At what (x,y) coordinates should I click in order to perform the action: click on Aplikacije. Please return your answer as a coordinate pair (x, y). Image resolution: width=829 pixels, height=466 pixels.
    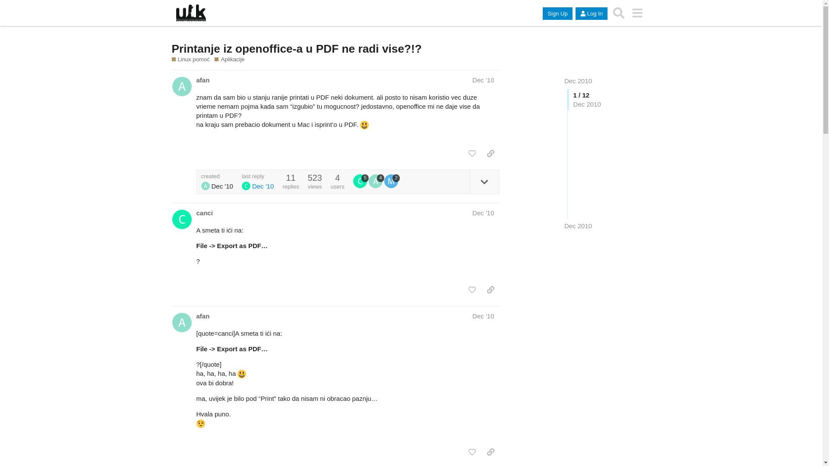
    Looking at the image, I should click on (230, 60).